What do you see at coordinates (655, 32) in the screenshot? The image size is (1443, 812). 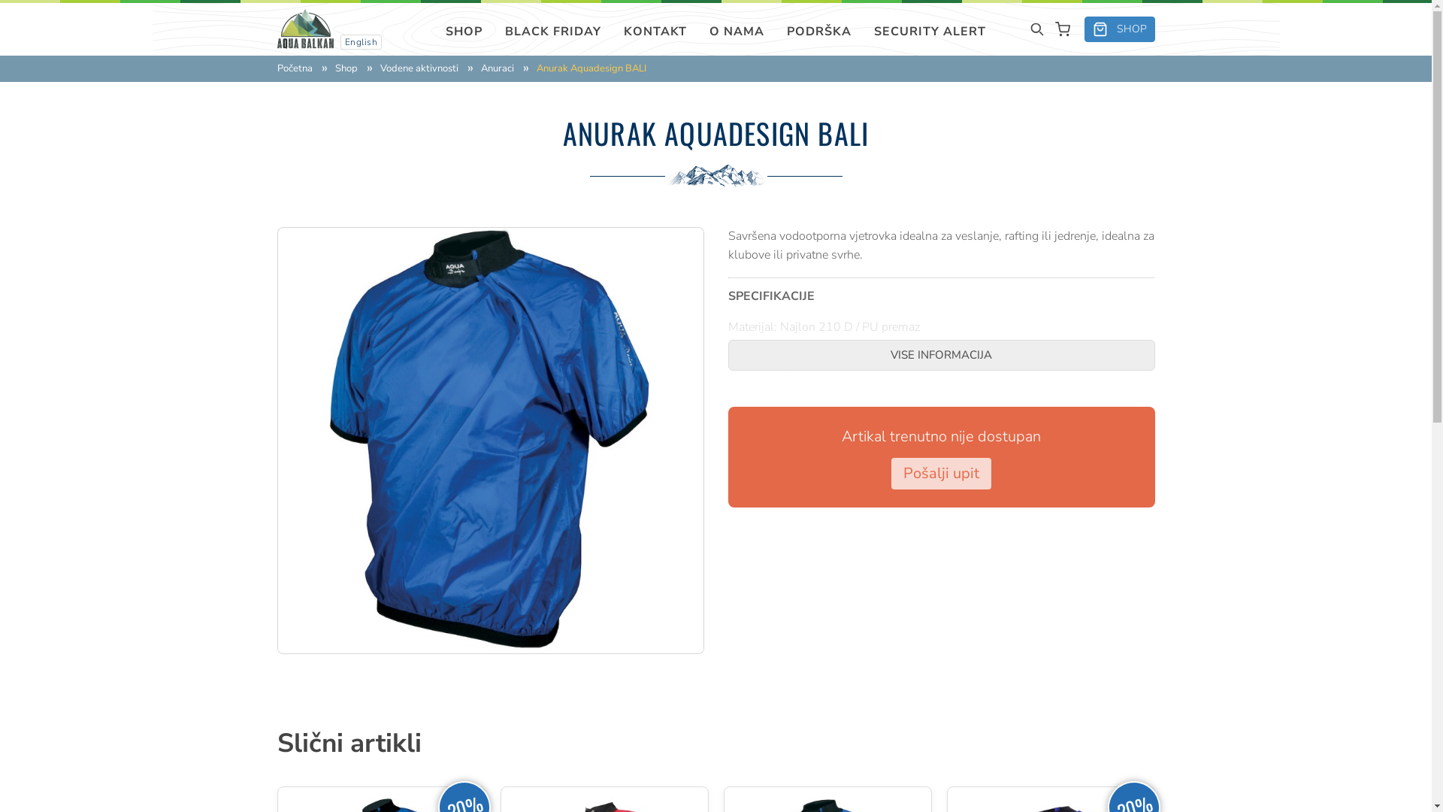 I see `KONTAKT` at bounding box center [655, 32].